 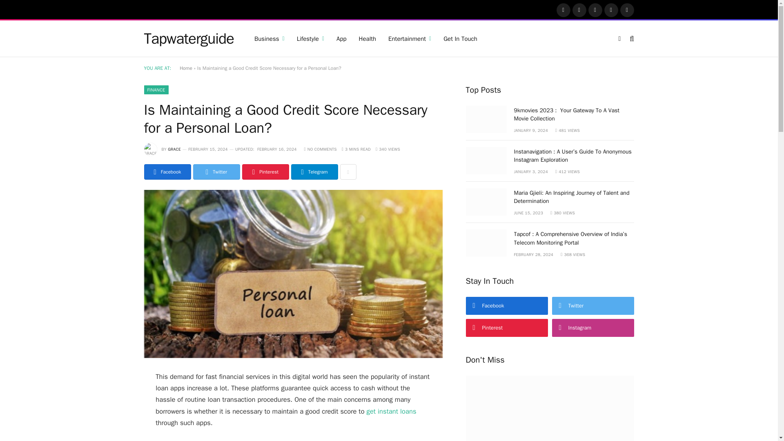 I want to click on Get In Touch, so click(x=461, y=38).